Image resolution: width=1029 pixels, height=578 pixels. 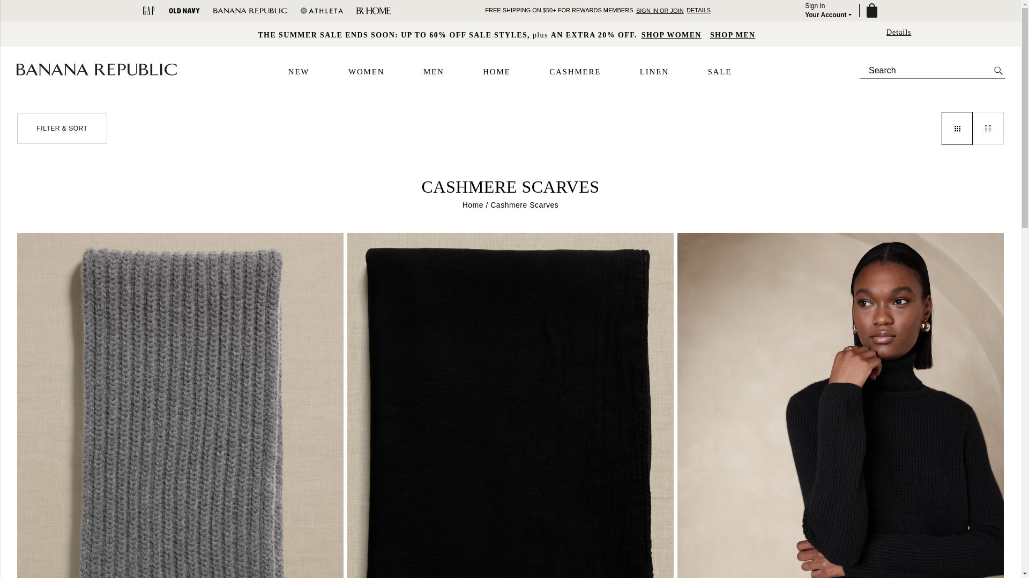 What do you see at coordinates (732, 34) in the screenshot?
I see `SHOP MEN` at bounding box center [732, 34].